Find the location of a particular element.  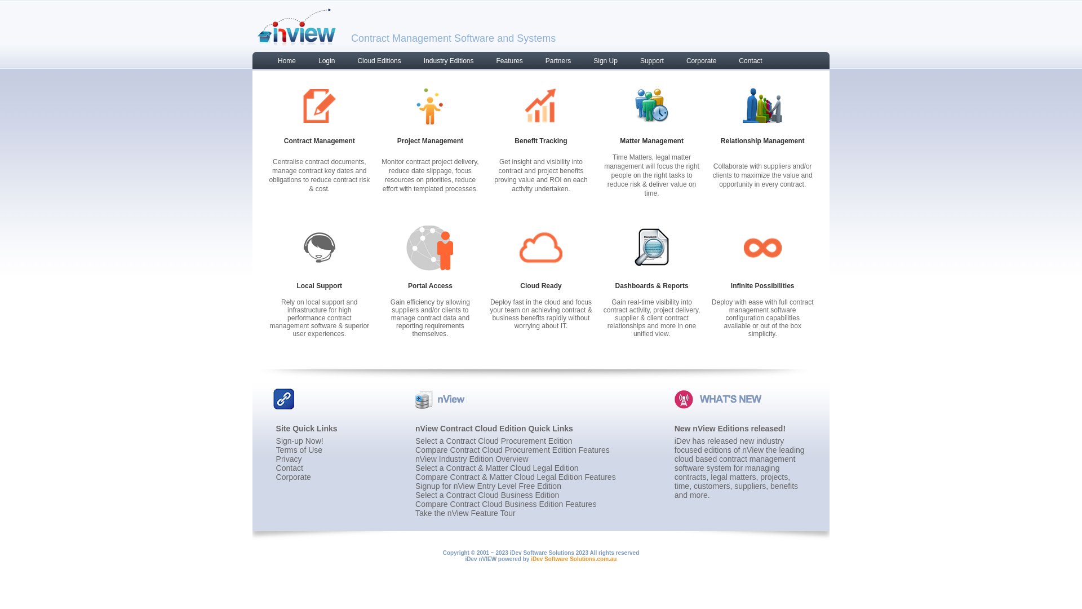

Corporate is located at coordinates (695, 63).